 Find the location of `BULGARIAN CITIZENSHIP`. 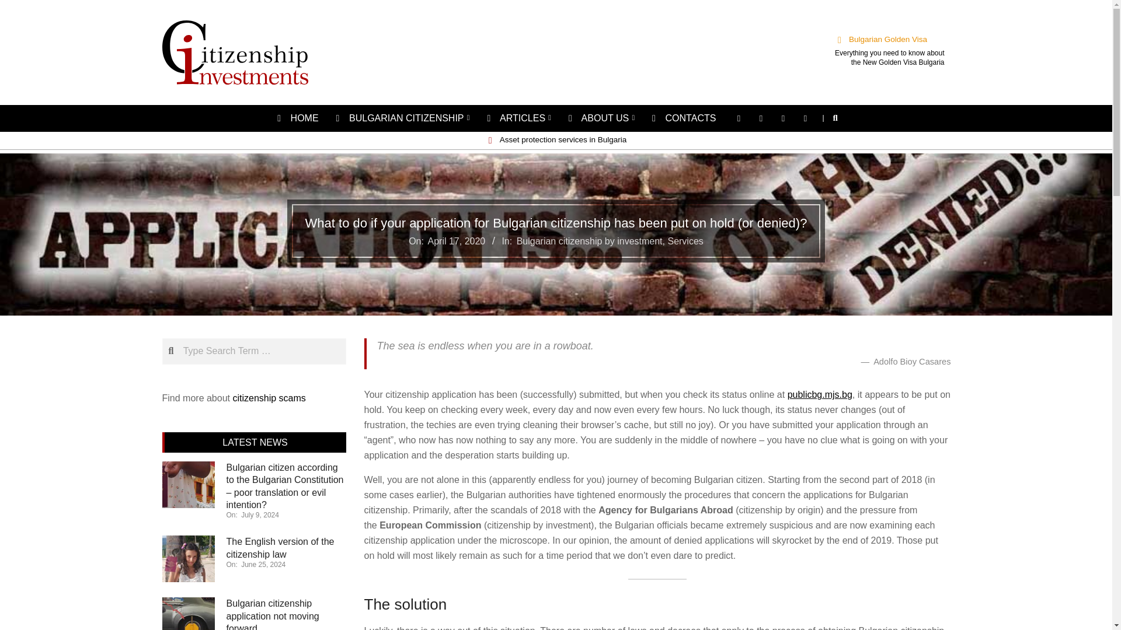

BULGARIAN CITIZENSHIP is located at coordinates (403, 118).